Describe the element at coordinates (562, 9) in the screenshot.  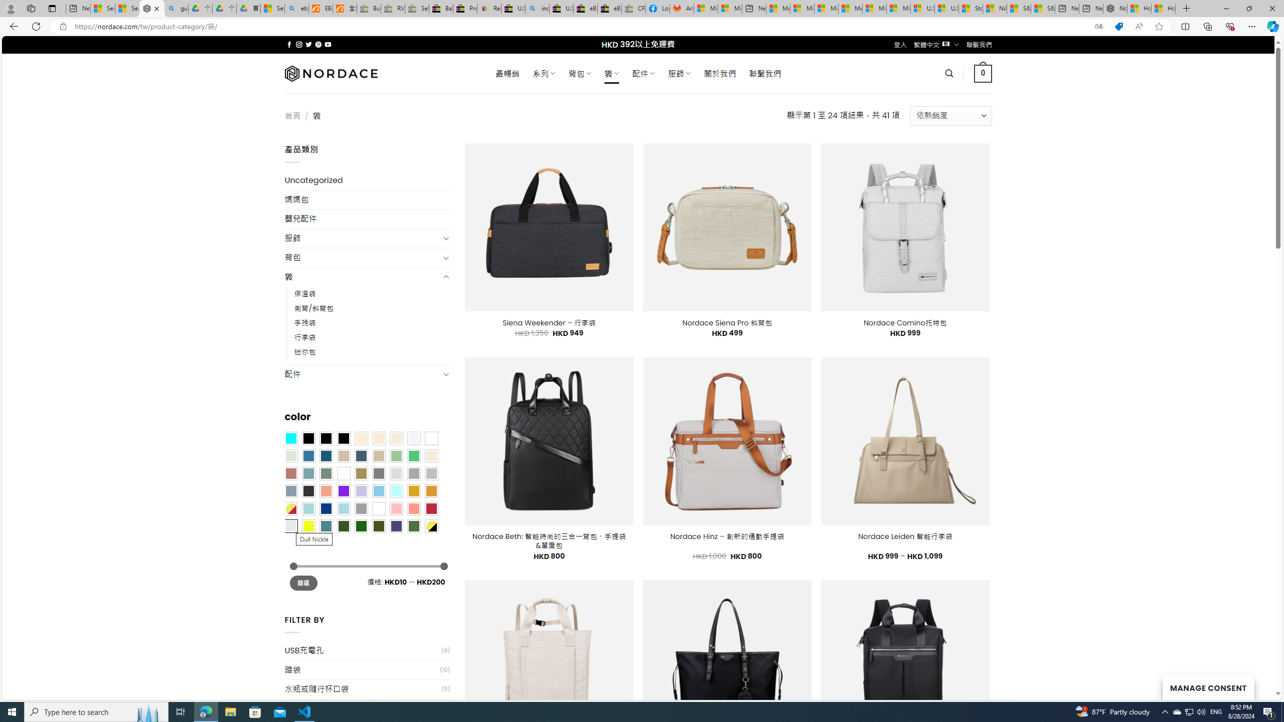
I see `U.S. State Privacy Disclosures - eBay Inc.` at that location.